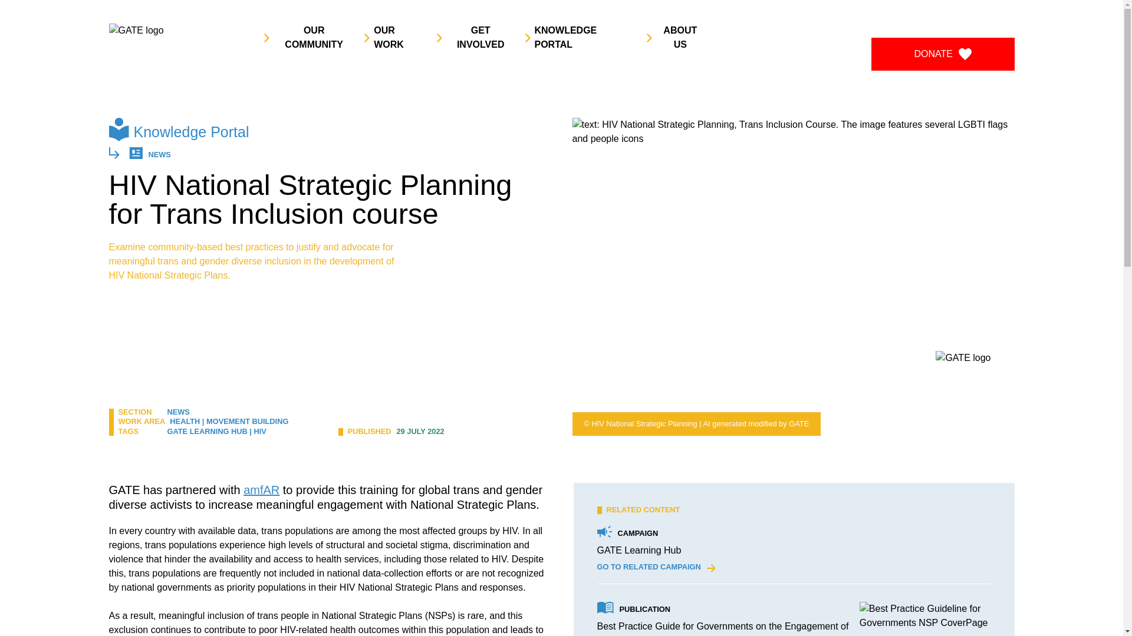  Describe the element at coordinates (179, 412) in the screenshot. I see `NEWS` at that location.